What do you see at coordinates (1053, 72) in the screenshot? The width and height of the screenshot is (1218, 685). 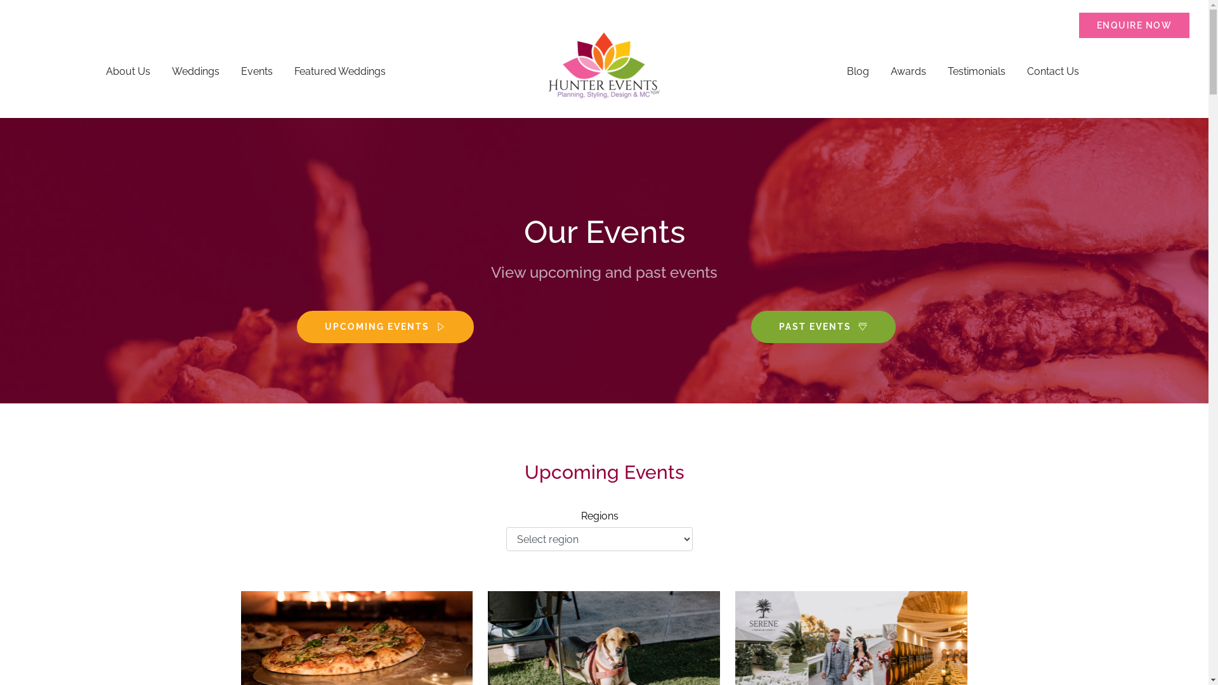 I see `Contact Us` at bounding box center [1053, 72].